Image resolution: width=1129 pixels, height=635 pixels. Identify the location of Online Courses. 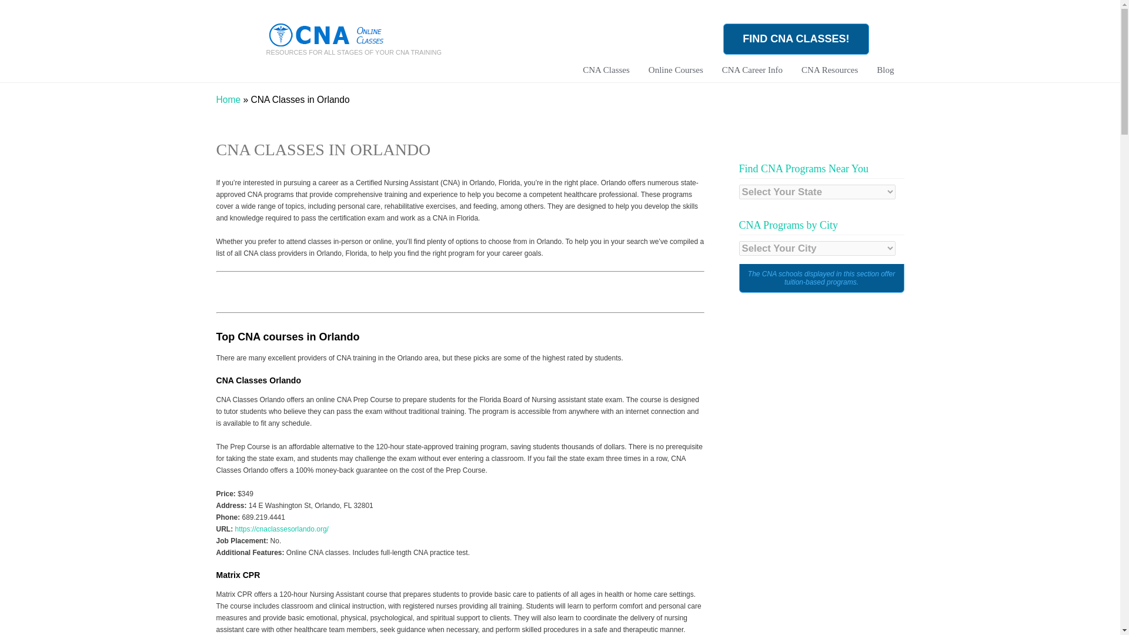
(676, 78).